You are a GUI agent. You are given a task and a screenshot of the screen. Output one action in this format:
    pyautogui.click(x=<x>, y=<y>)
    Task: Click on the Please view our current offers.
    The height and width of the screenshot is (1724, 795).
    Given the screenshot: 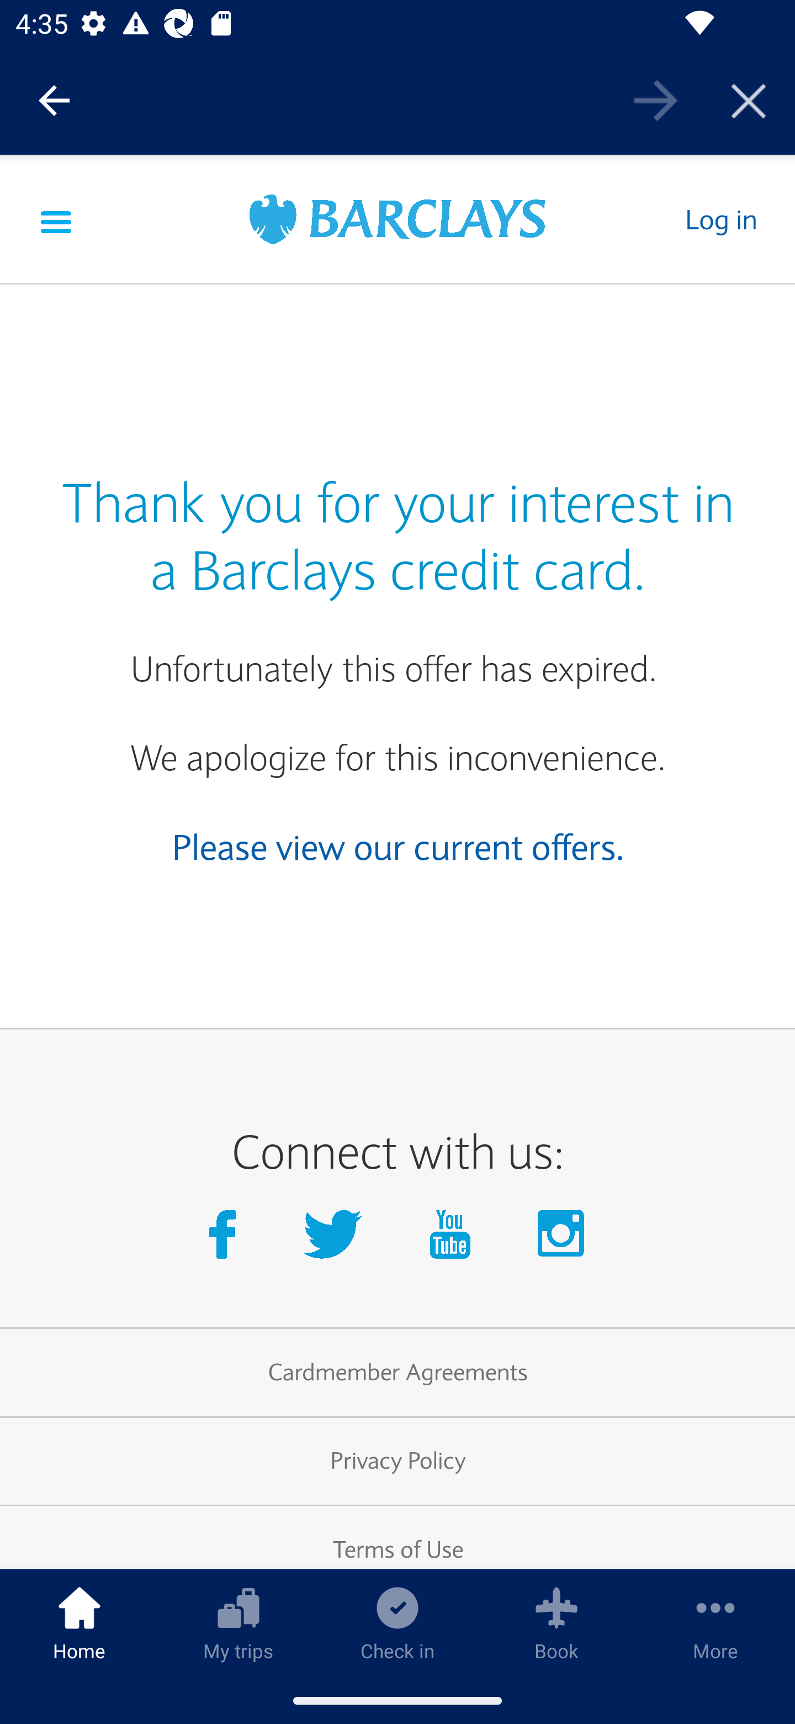 What is the action you would take?
    pyautogui.click(x=398, y=847)
    